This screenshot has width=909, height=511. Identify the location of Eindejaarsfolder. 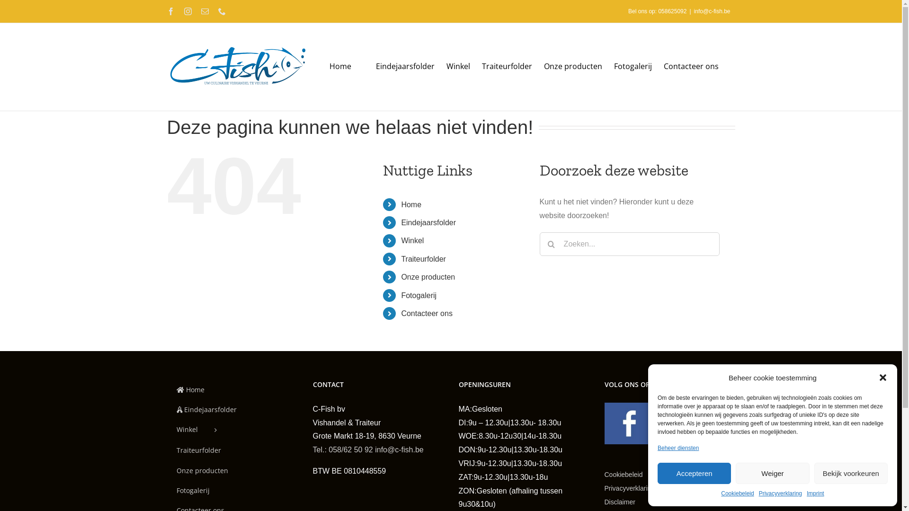
(399, 66).